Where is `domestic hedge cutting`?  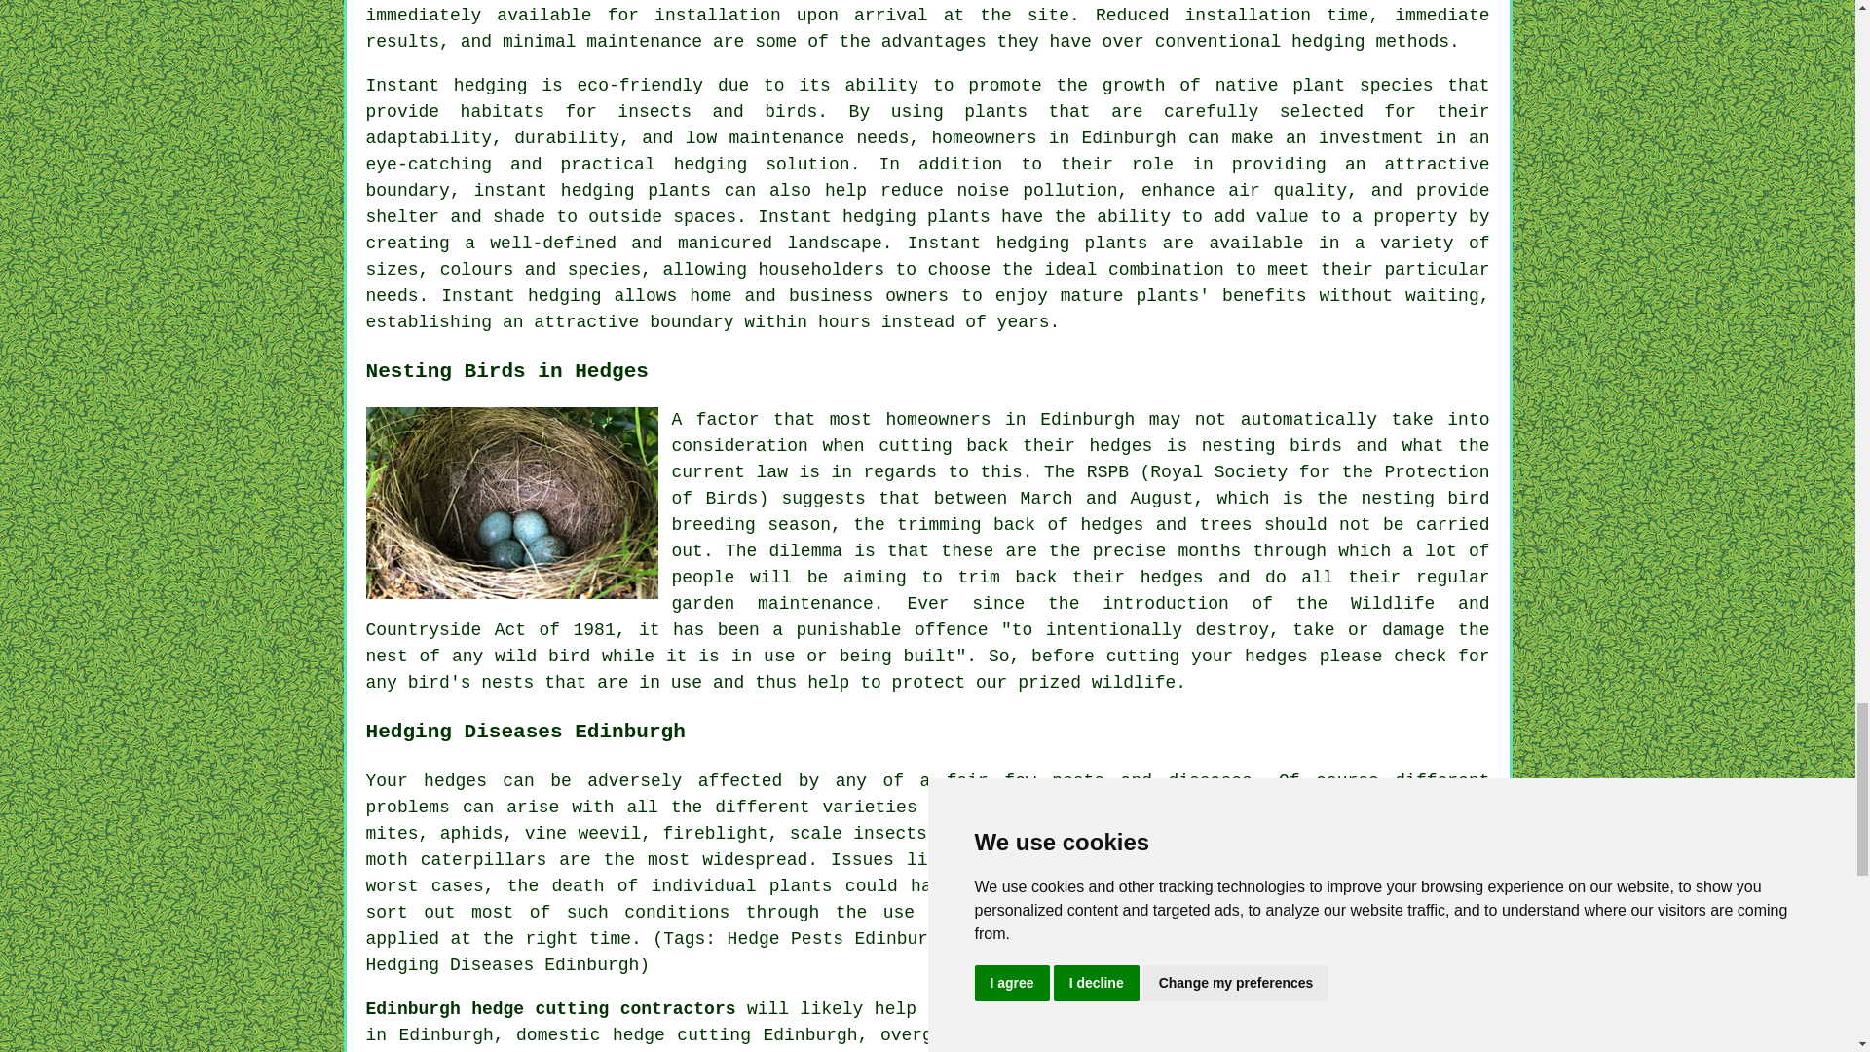 domestic hedge cutting is located at coordinates (633, 1035).